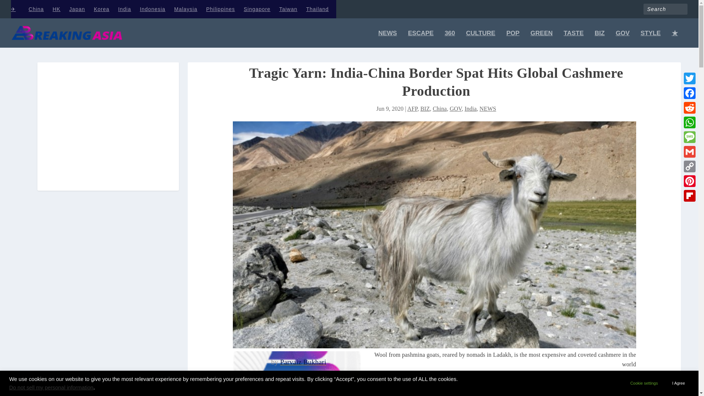 This screenshot has width=704, height=396. Describe the element at coordinates (665, 9) in the screenshot. I see `Search for:` at that location.